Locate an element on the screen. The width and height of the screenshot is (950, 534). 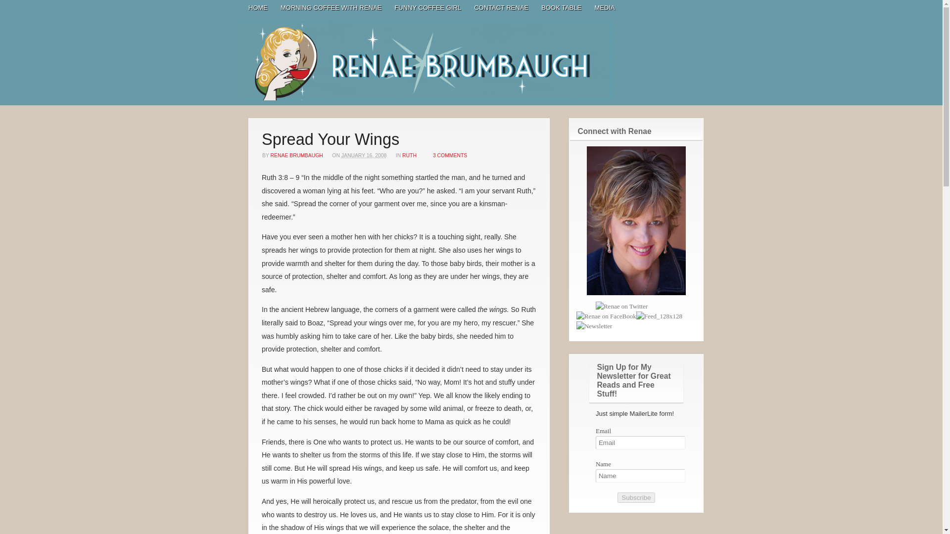
HOME is located at coordinates (258, 8).